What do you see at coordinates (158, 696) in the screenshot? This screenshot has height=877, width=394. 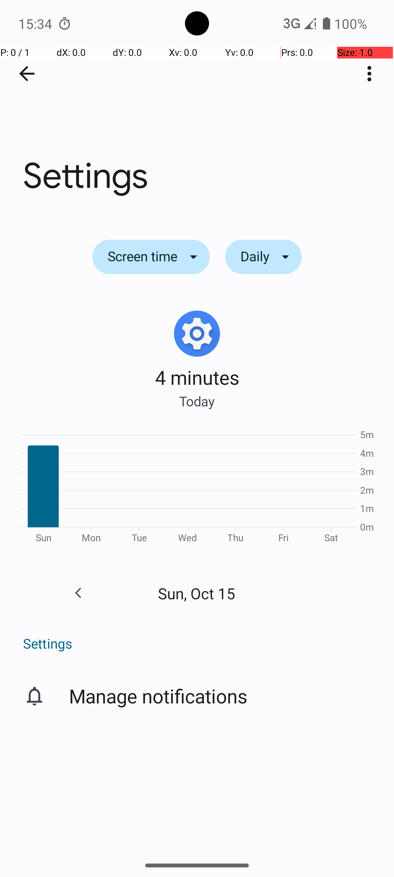 I see `Manage notifications` at bounding box center [158, 696].